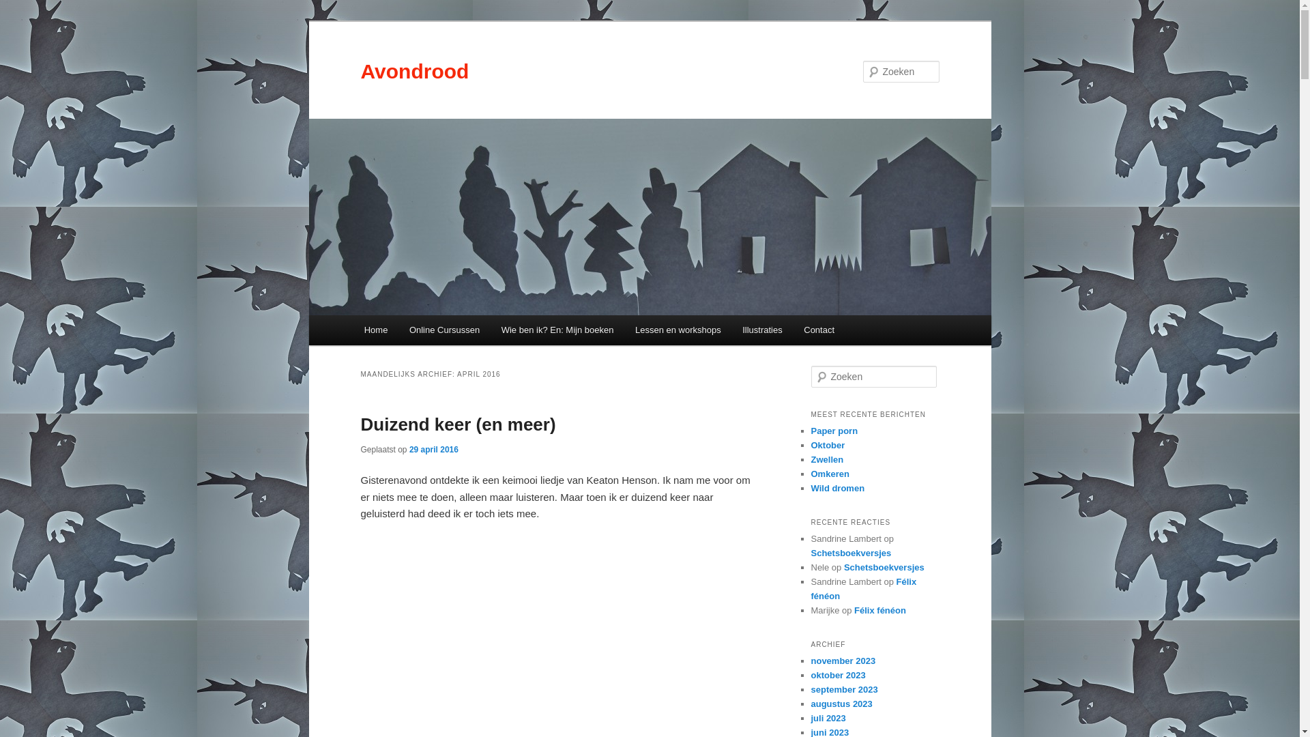 Image resolution: width=1310 pixels, height=737 pixels. What do you see at coordinates (458, 424) in the screenshot?
I see `Duizend keer (en meer)` at bounding box center [458, 424].